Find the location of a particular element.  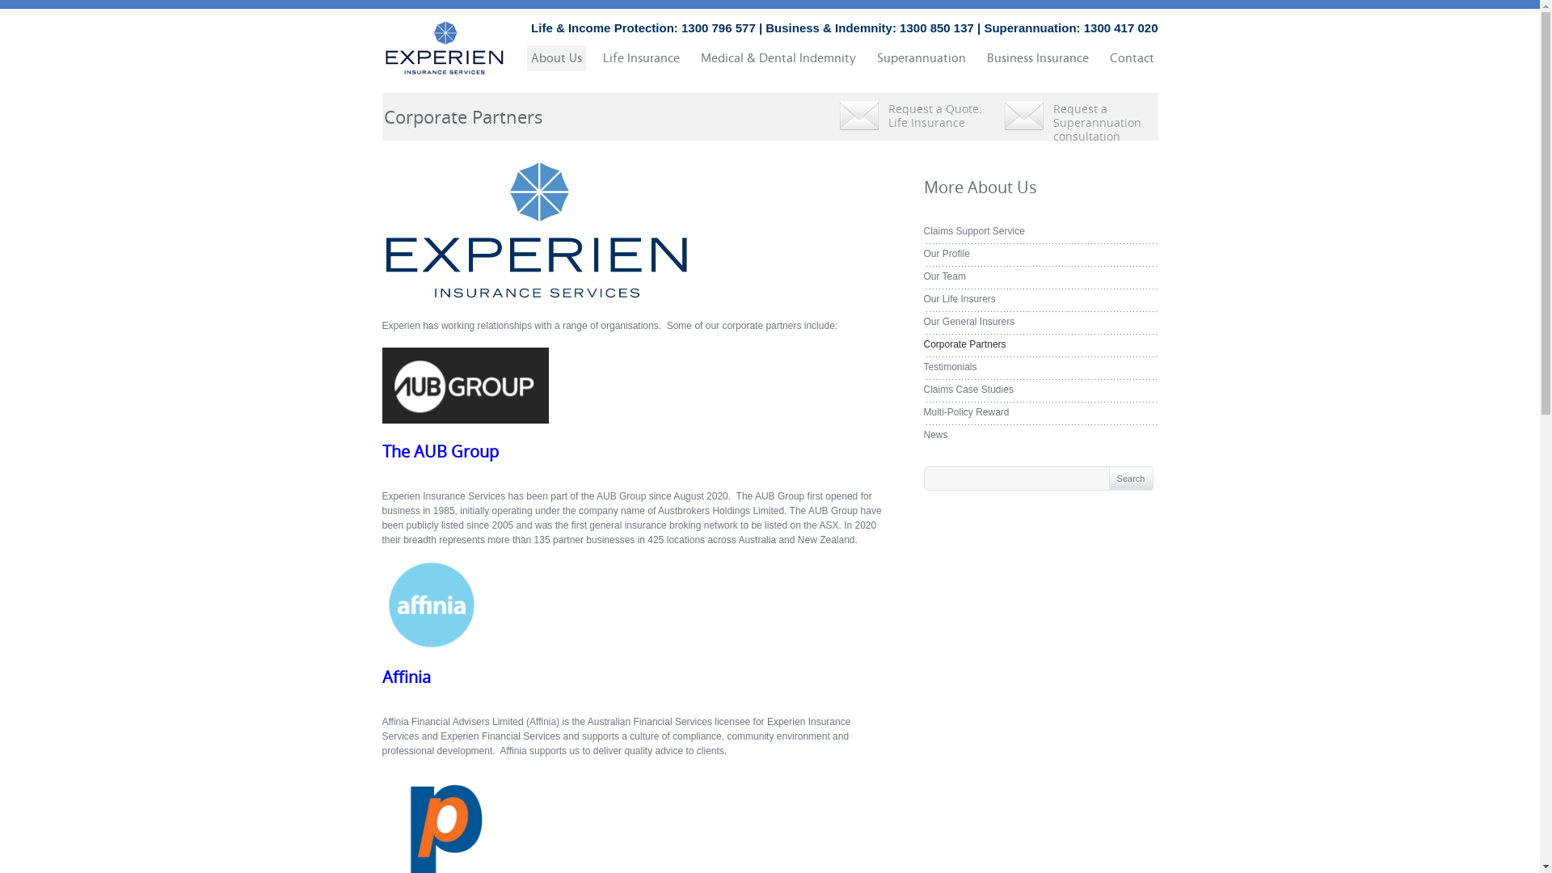

News is located at coordinates (935, 435).